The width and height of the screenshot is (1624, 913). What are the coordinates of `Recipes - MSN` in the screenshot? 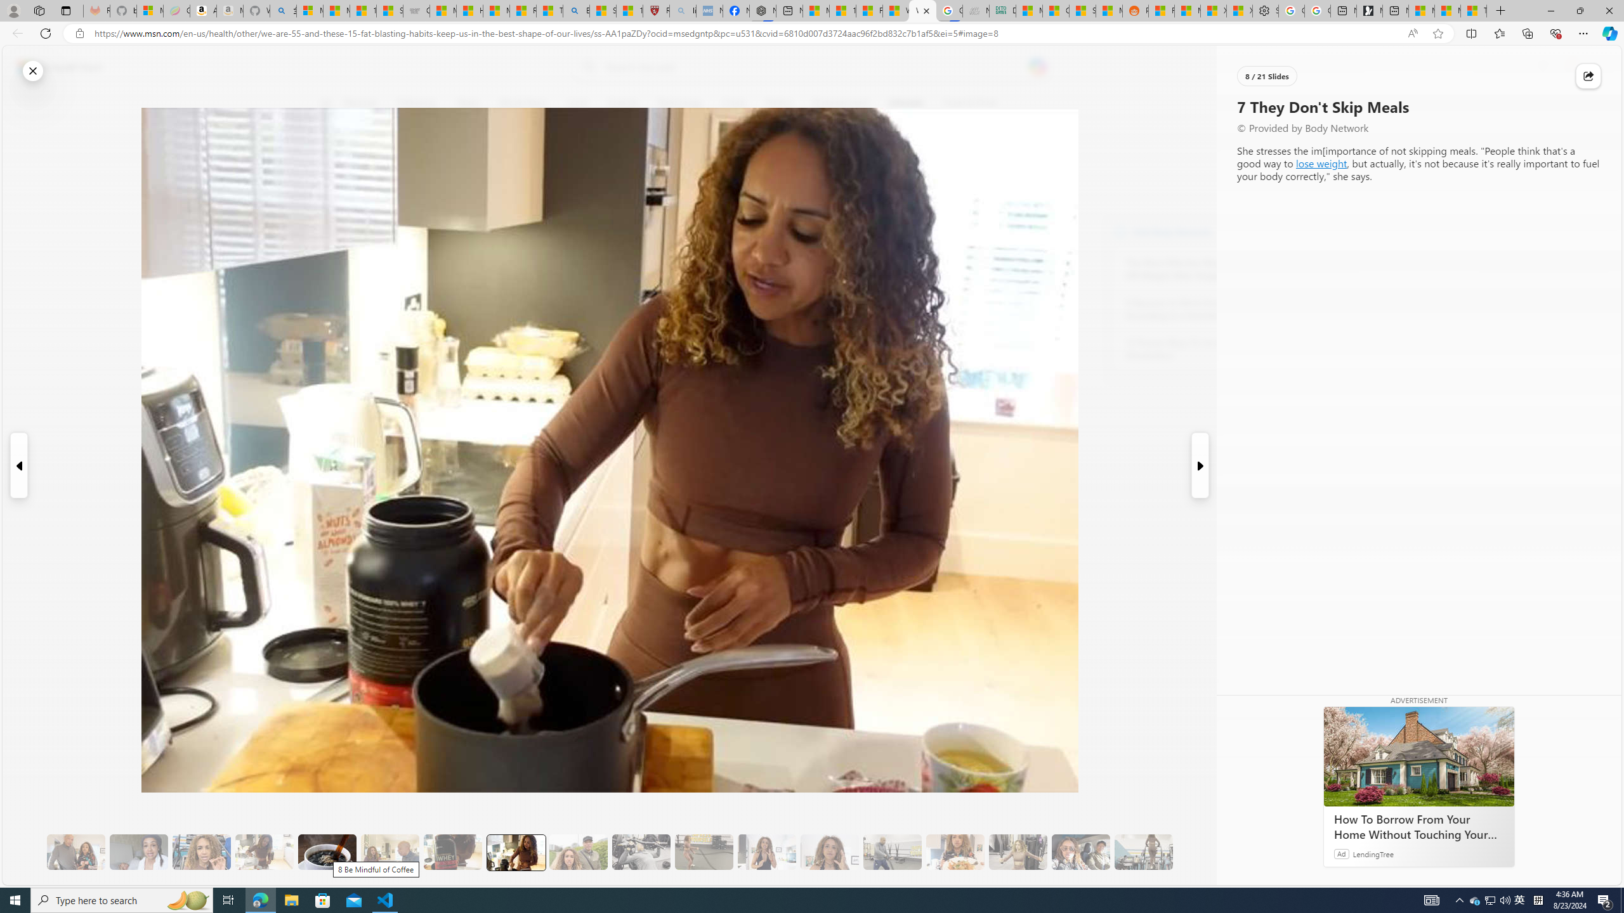 It's located at (524, 11).